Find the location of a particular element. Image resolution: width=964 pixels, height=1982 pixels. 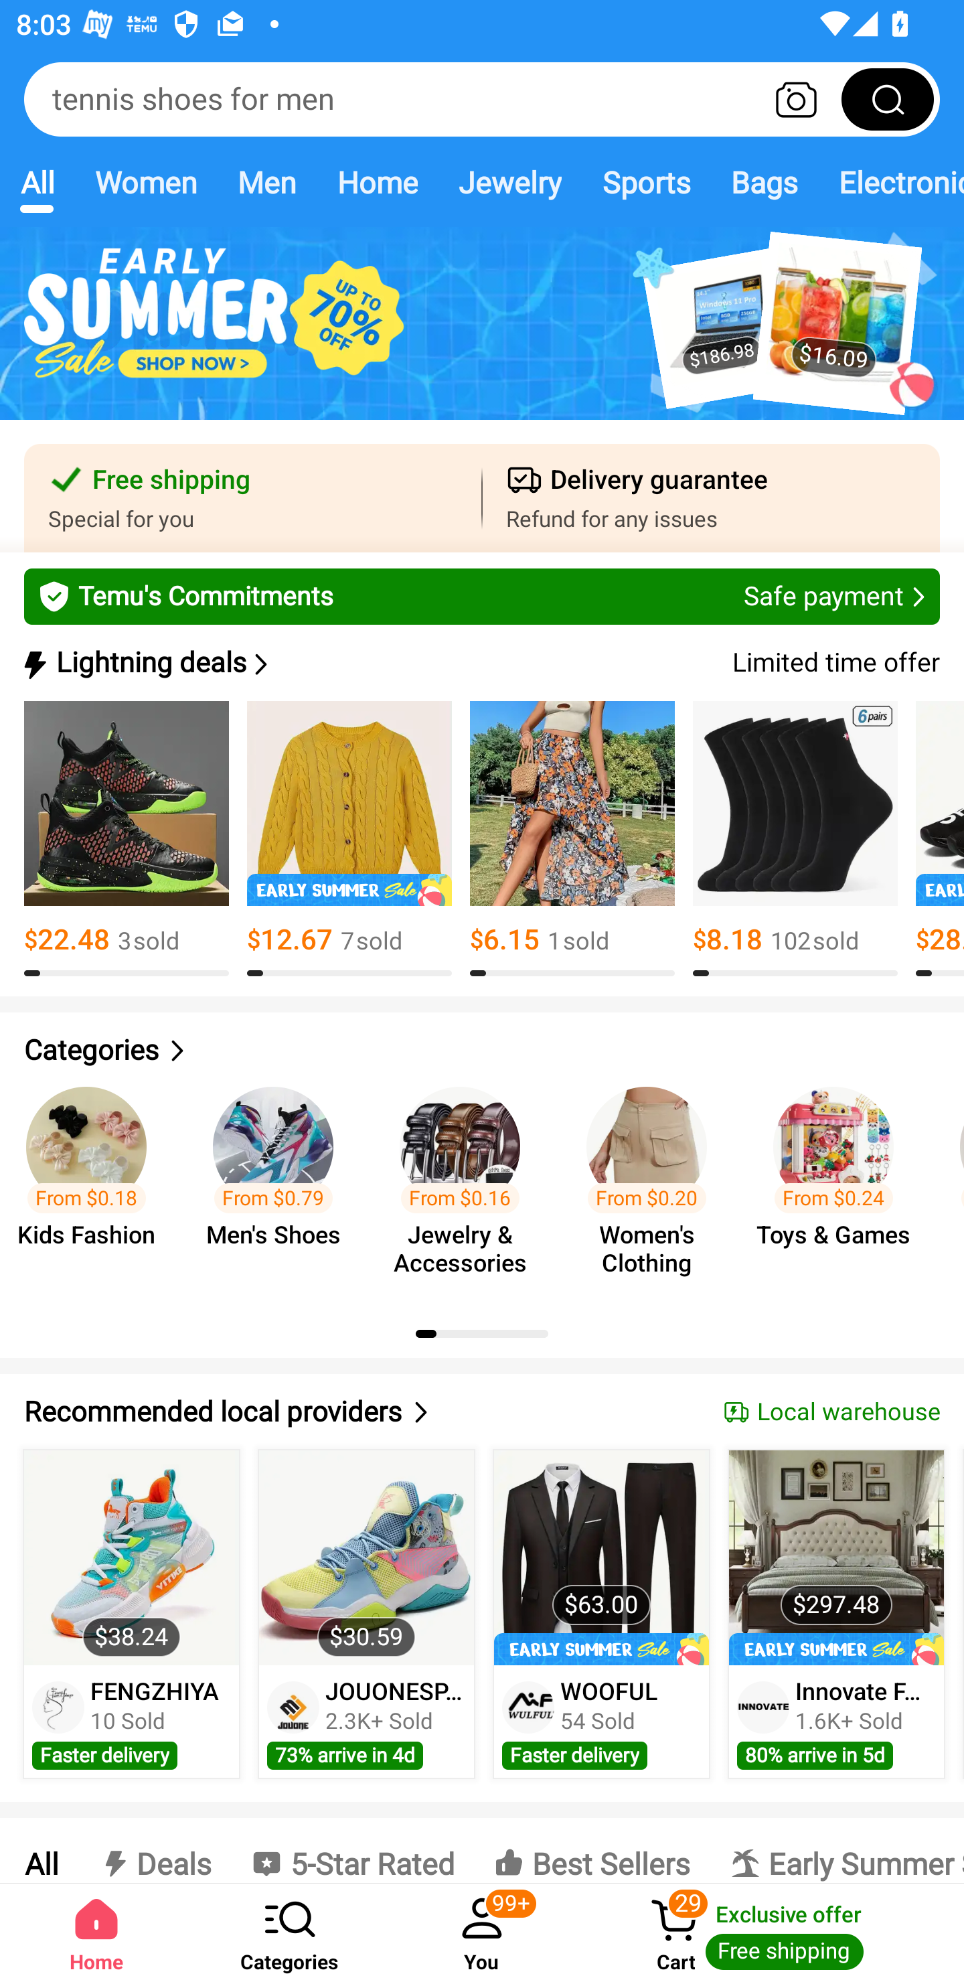

$38.24 FENGZHIYA 10 Sold Faster delivery is located at coordinates (131, 1614).